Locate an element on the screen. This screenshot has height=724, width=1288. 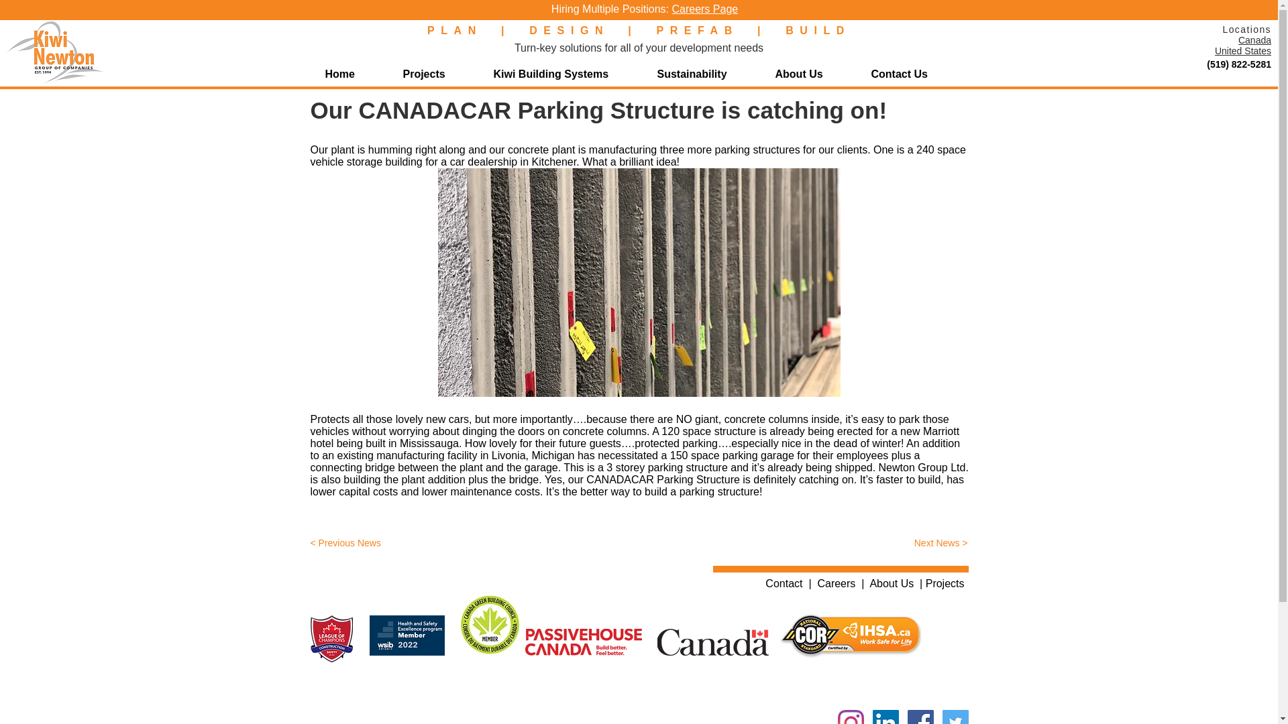
Contact is located at coordinates (784, 583).